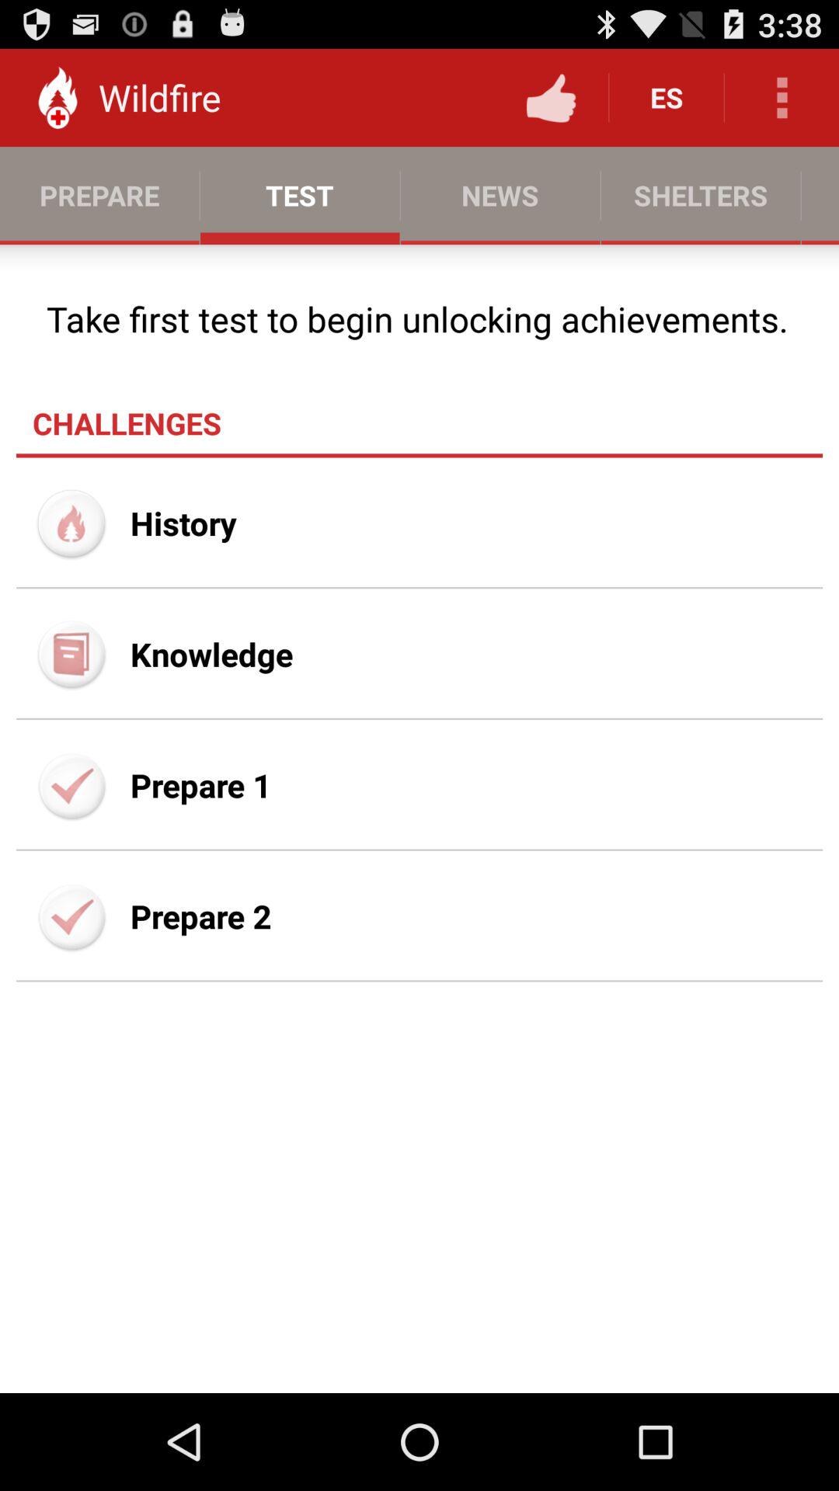  Describe the element at coordinates (782, 98) in the screenshot. I see `turn off the item to the right of es` at that location.